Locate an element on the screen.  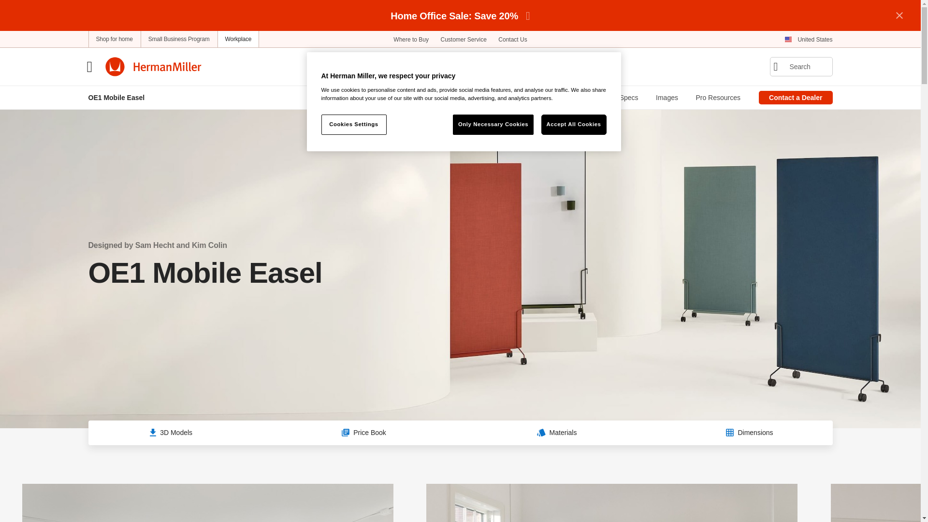
Customer Service is located at coordinates (463, 39).